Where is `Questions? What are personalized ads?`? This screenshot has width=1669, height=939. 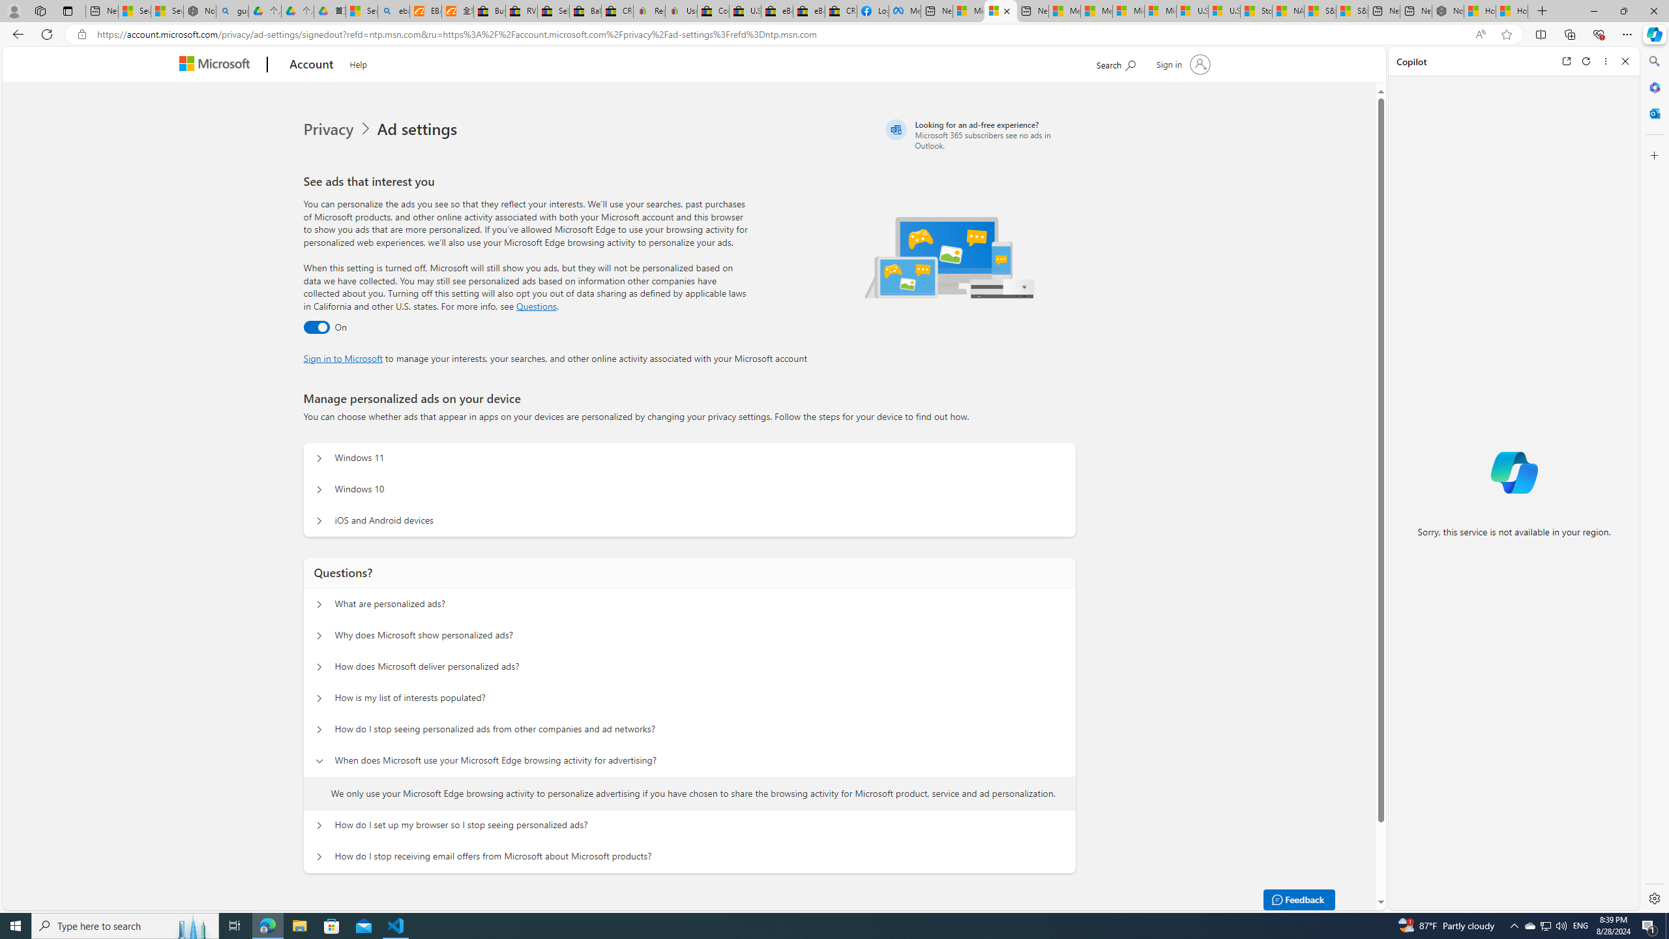 Questions? What are personalized ads? is located at coordinates (319, 604).